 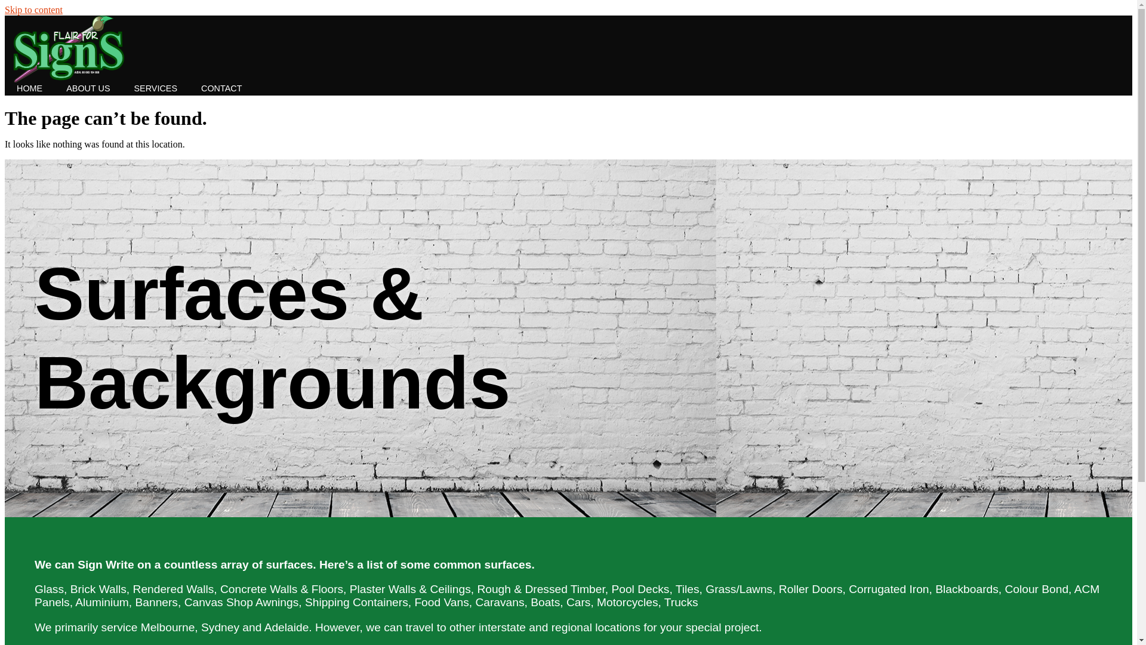 I want to click on SERVICES, so click(x=155, y=89).